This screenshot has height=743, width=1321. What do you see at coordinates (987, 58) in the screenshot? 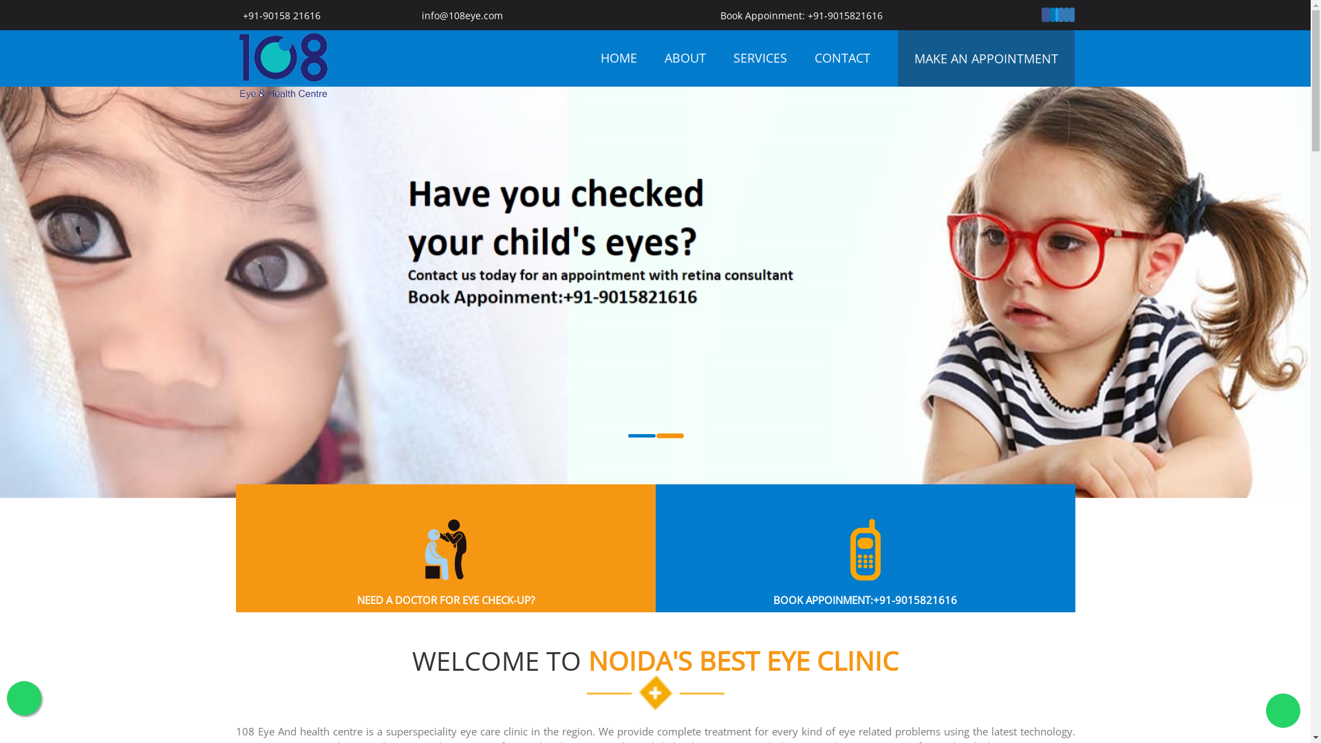
I see `MAKE AN APPOINTMENT` at bounding box center [987, 58].